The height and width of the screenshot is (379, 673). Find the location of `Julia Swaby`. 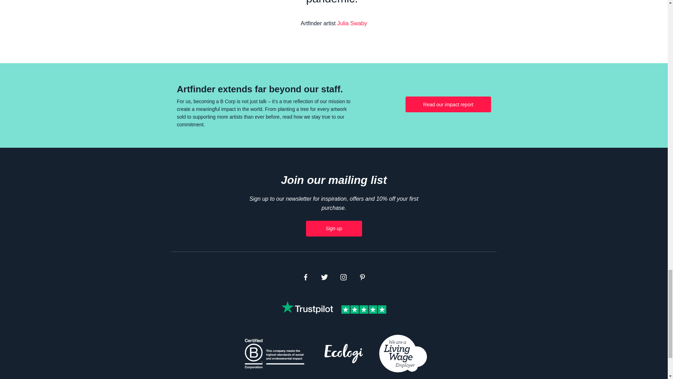

Julia Swaby is located at coordinates (352, 23).